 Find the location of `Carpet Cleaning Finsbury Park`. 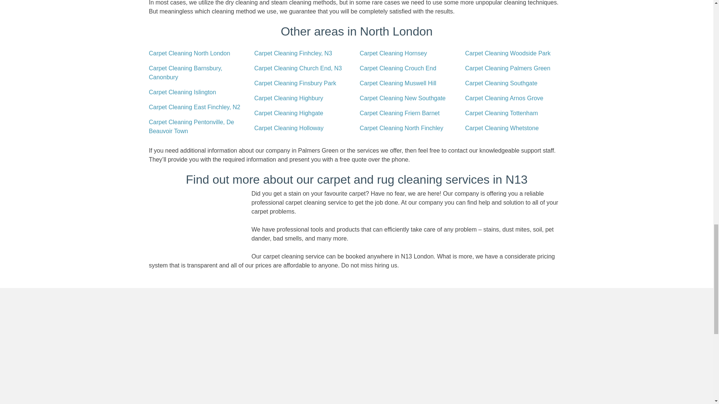

Carpet Cleaning Finsbury Park is located at coordinates (295, 83).